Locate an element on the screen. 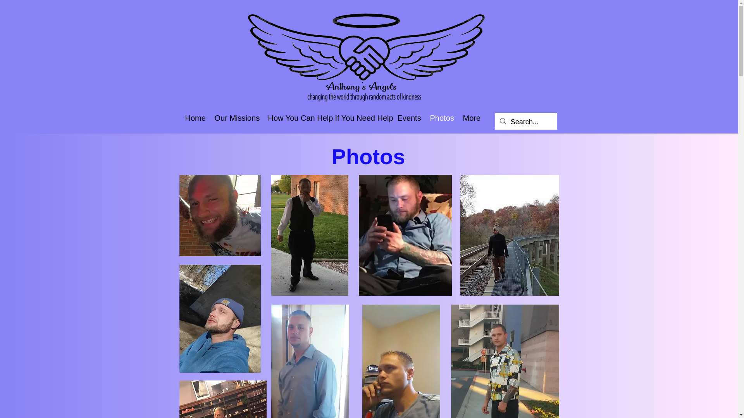  If You Need Help is located at coordinates (360, 118).